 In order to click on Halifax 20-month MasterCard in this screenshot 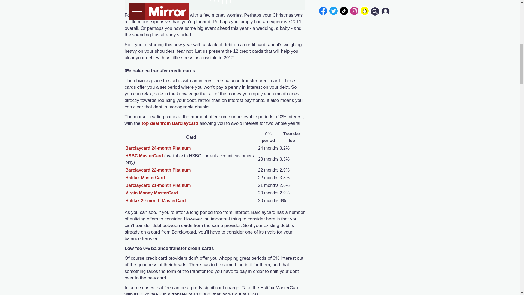, I will do `click(156, 200)`.